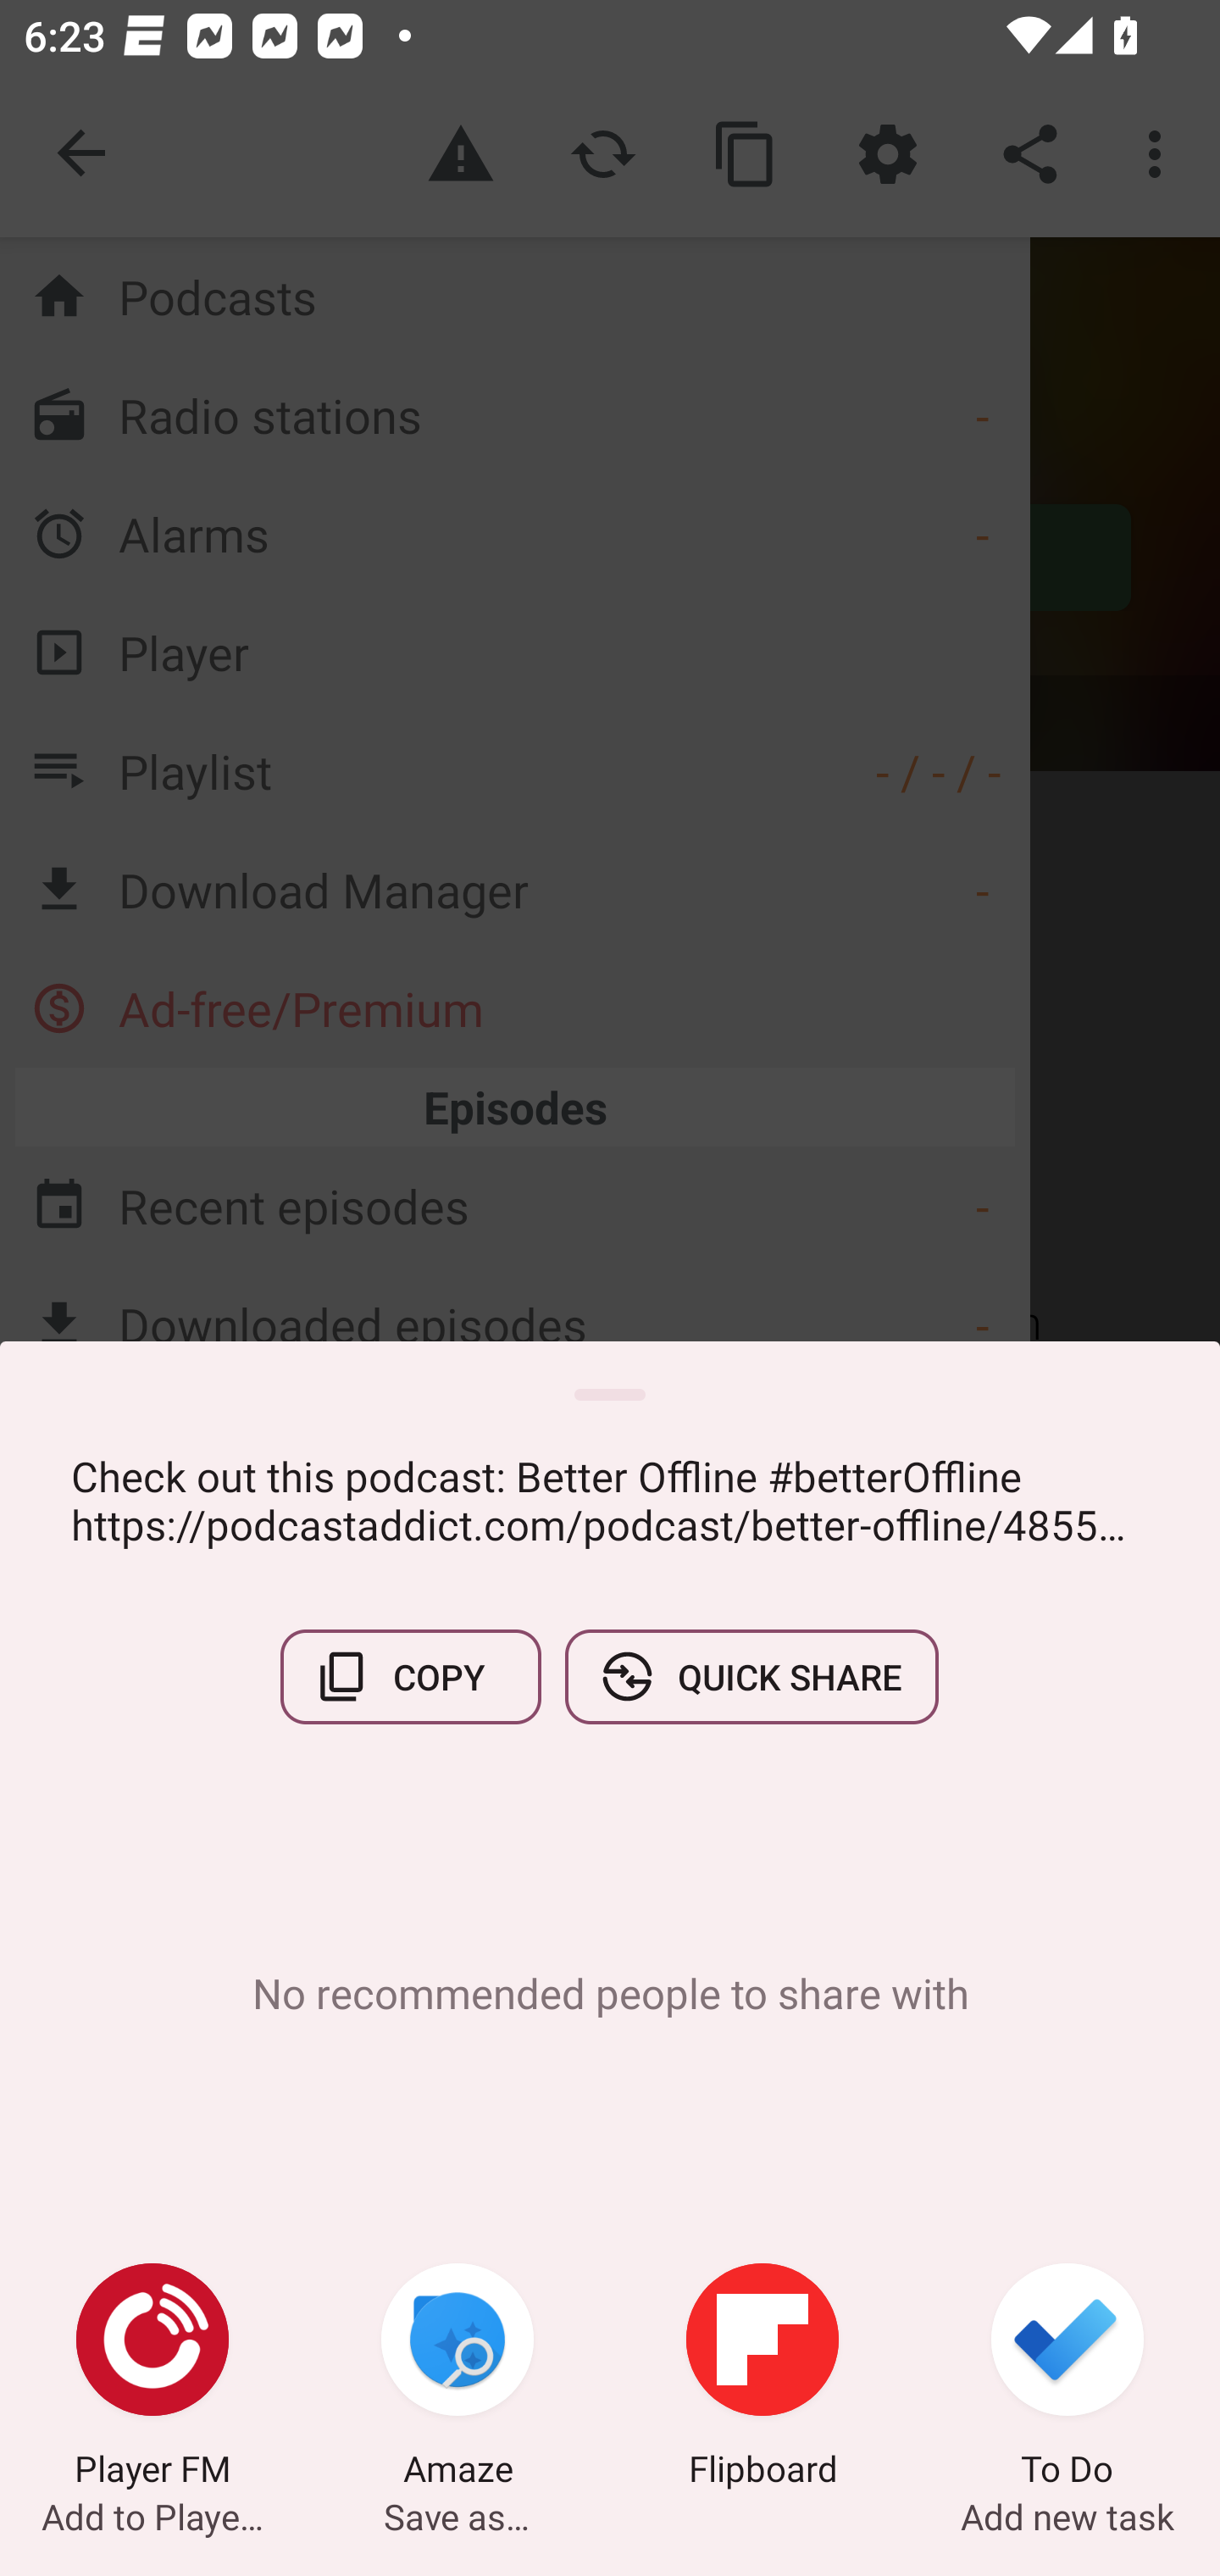  I want to click on Flipboard, so click(762, 2379).